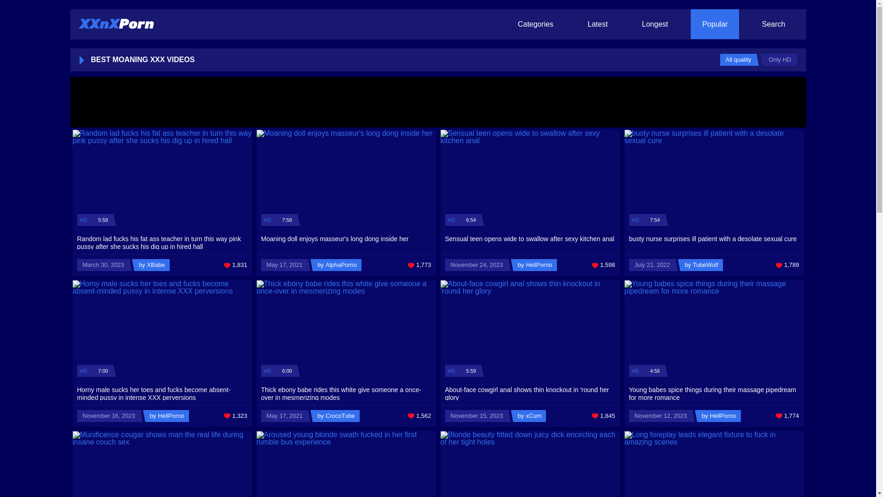  What do you see at coordinates (162, 330) in the screenshot?
I see `HD 7:00` at bounding box center [162, 330].